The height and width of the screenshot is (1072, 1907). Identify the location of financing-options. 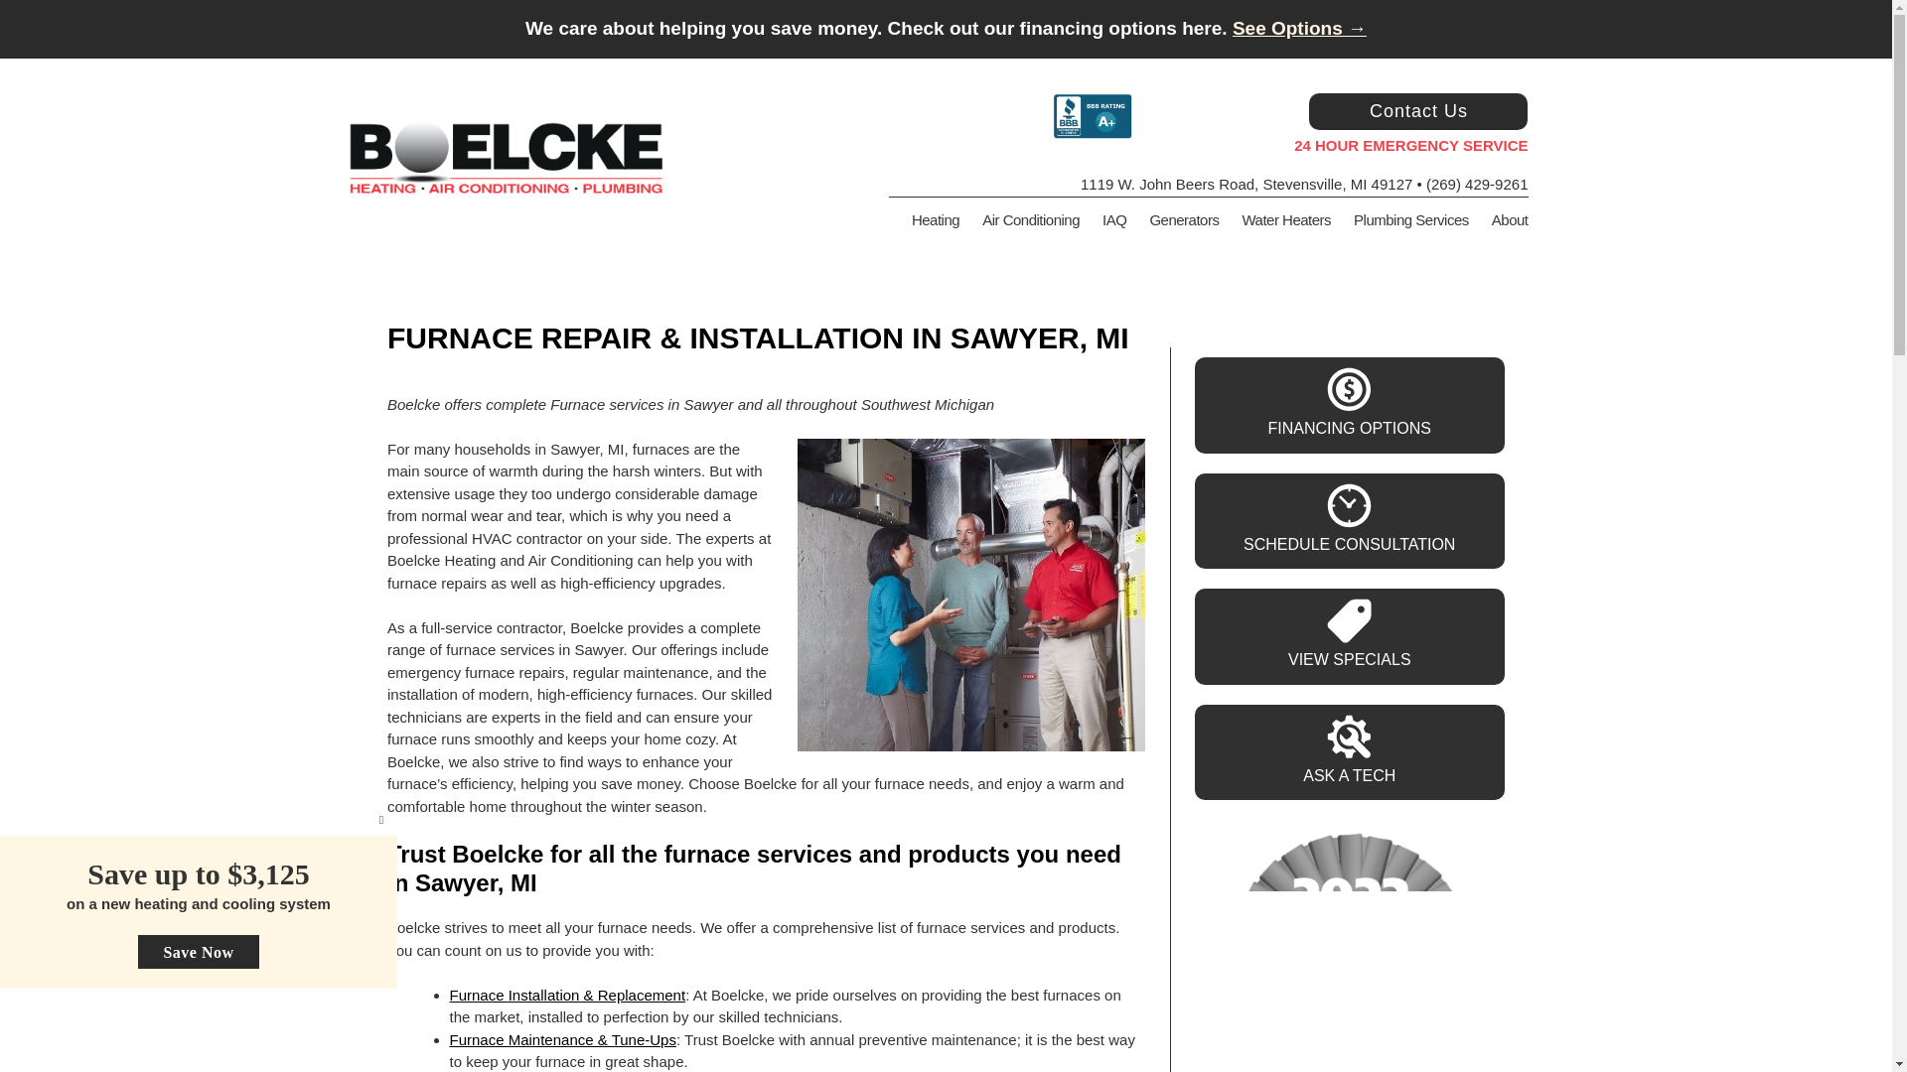
(1349, 389).